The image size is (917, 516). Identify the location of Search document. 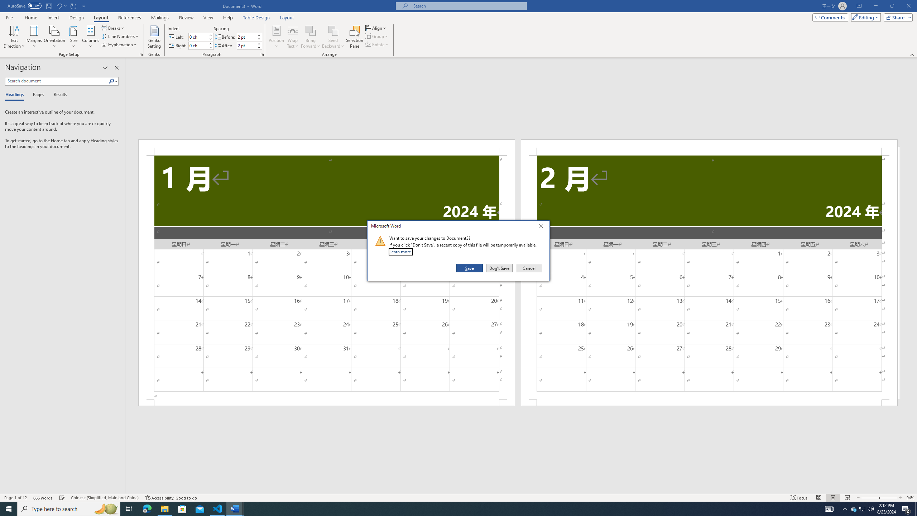
(57, 81).